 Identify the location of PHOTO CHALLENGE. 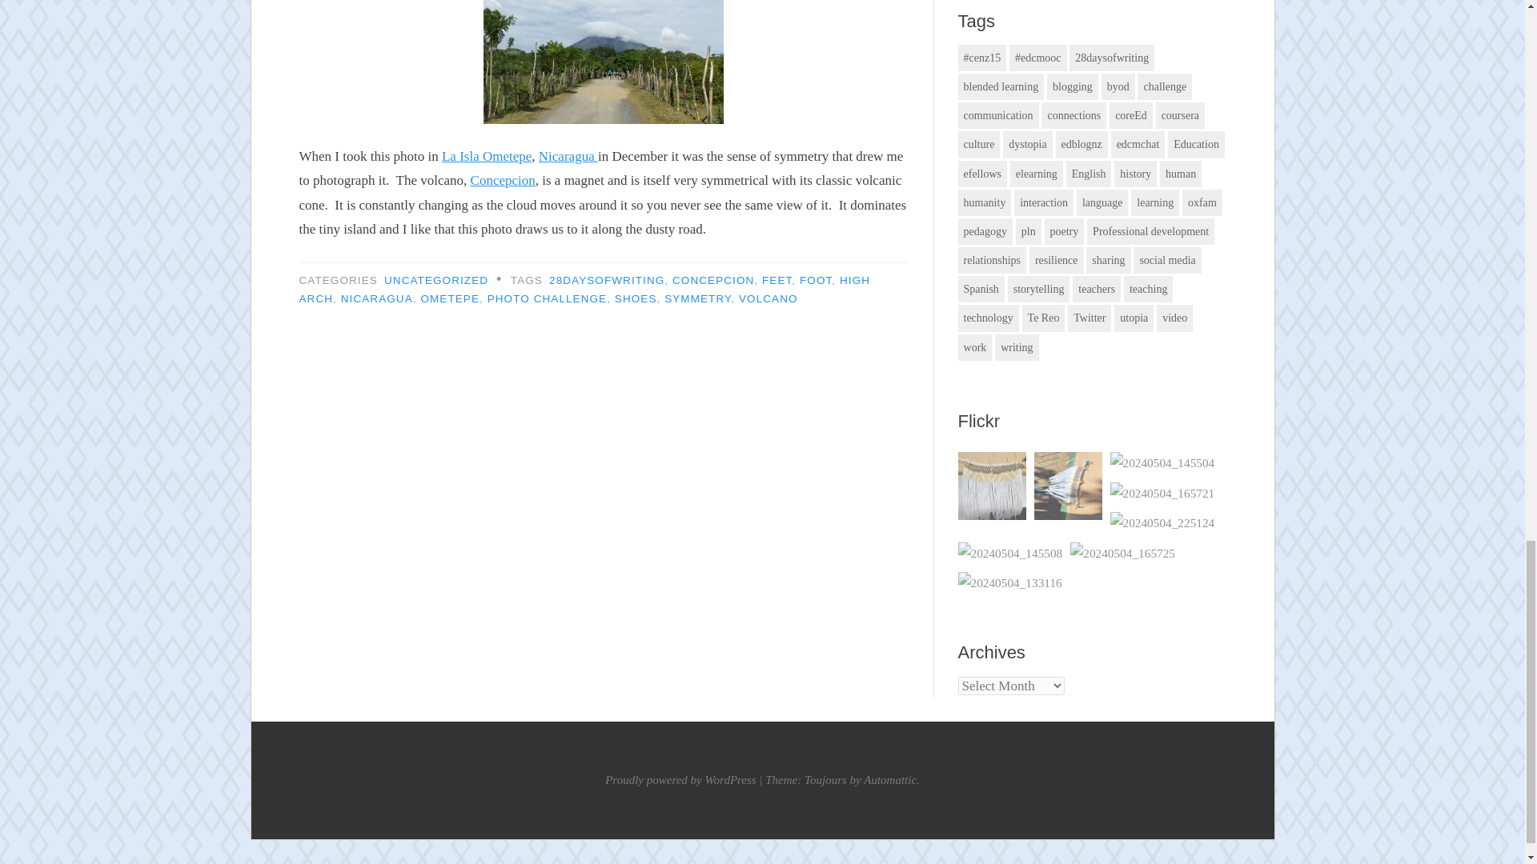
(547, 299).